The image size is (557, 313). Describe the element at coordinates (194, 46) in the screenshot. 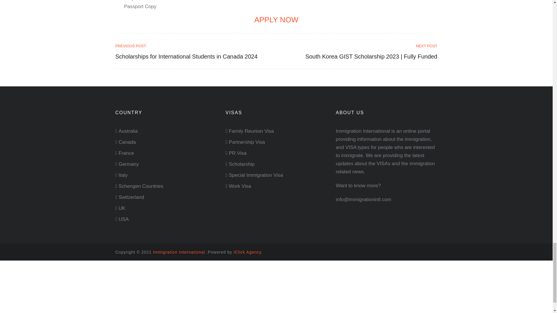

I see `PREVIOUS POST` at that location.